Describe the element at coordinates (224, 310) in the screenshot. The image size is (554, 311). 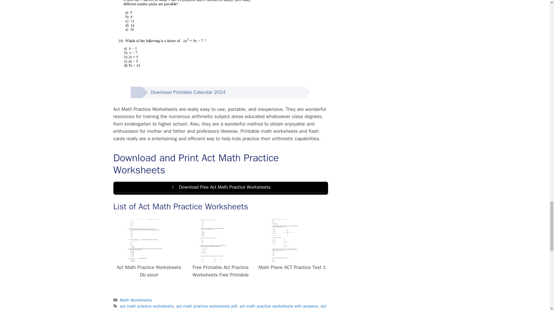
I see `free printable act math practice worksheets` at that location.